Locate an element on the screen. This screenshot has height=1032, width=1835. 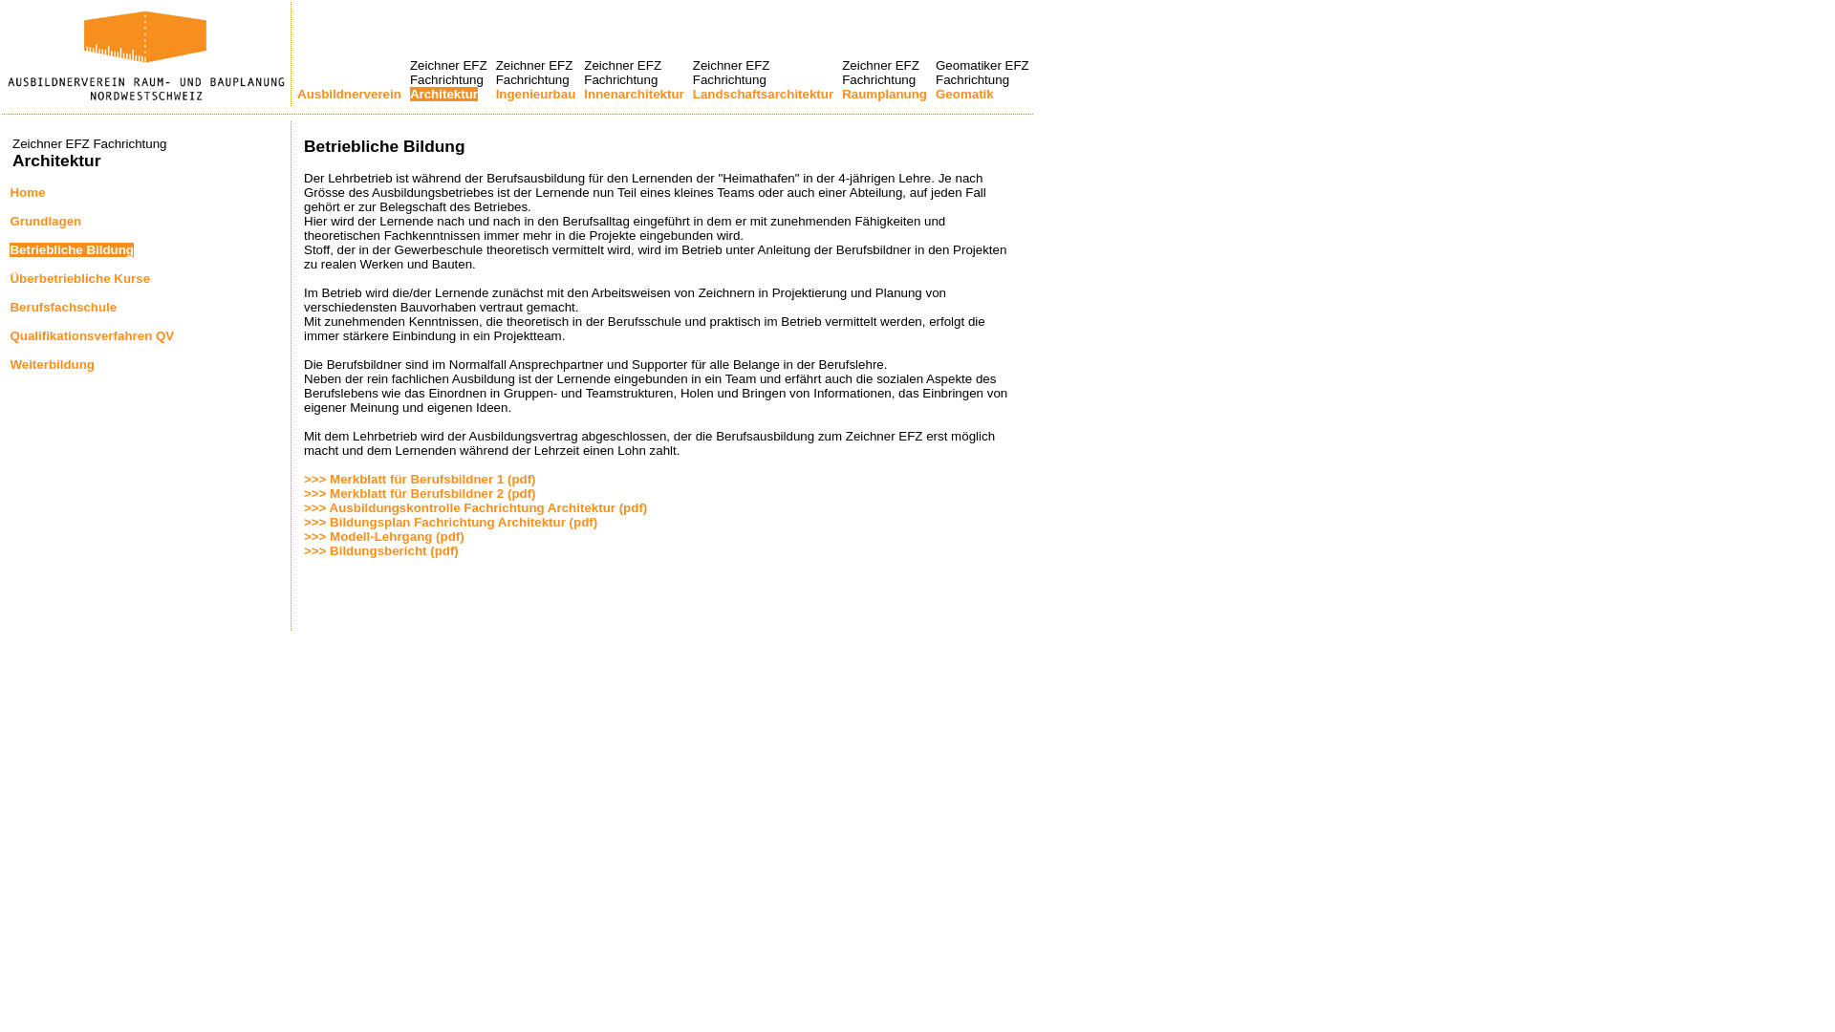
>>> Modell-Lehrgang (pdf) is located at coordinates (384, 537).